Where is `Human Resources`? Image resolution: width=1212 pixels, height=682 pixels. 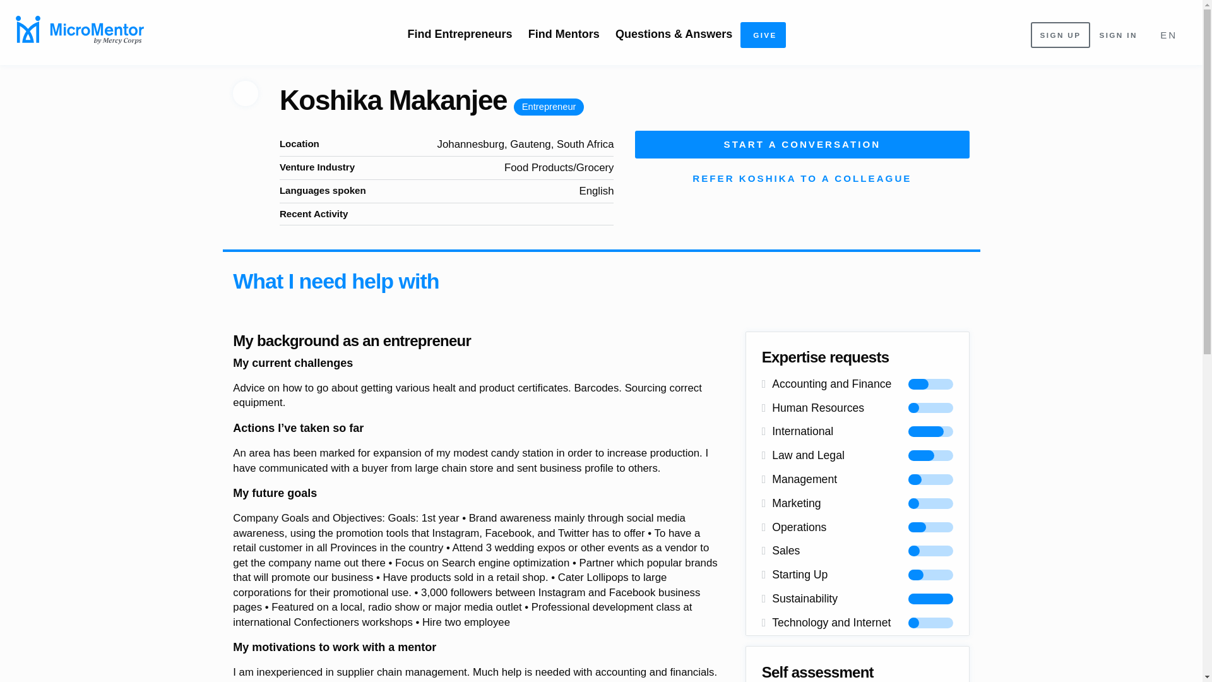 Human Resources is located at coordinates (857, 408).